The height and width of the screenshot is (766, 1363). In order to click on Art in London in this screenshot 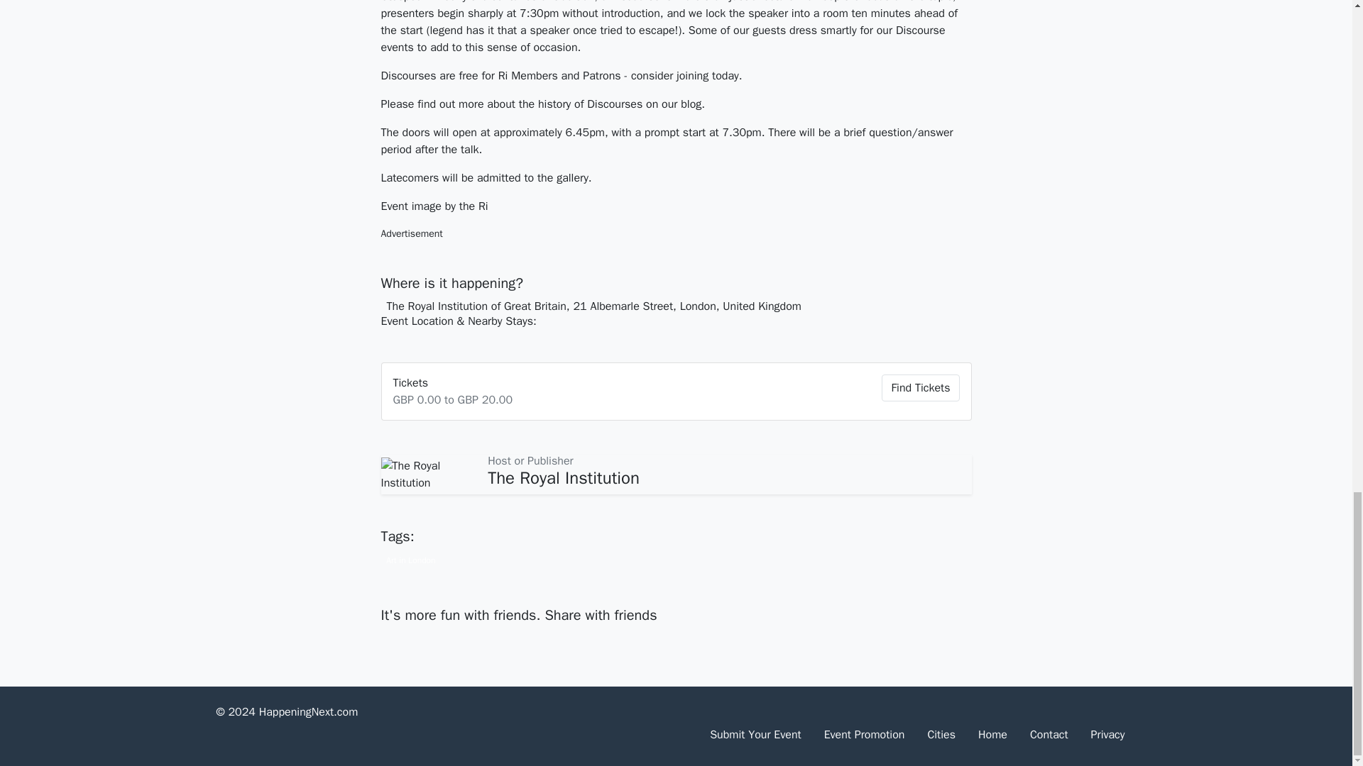, I will do `click(410, 559)`.